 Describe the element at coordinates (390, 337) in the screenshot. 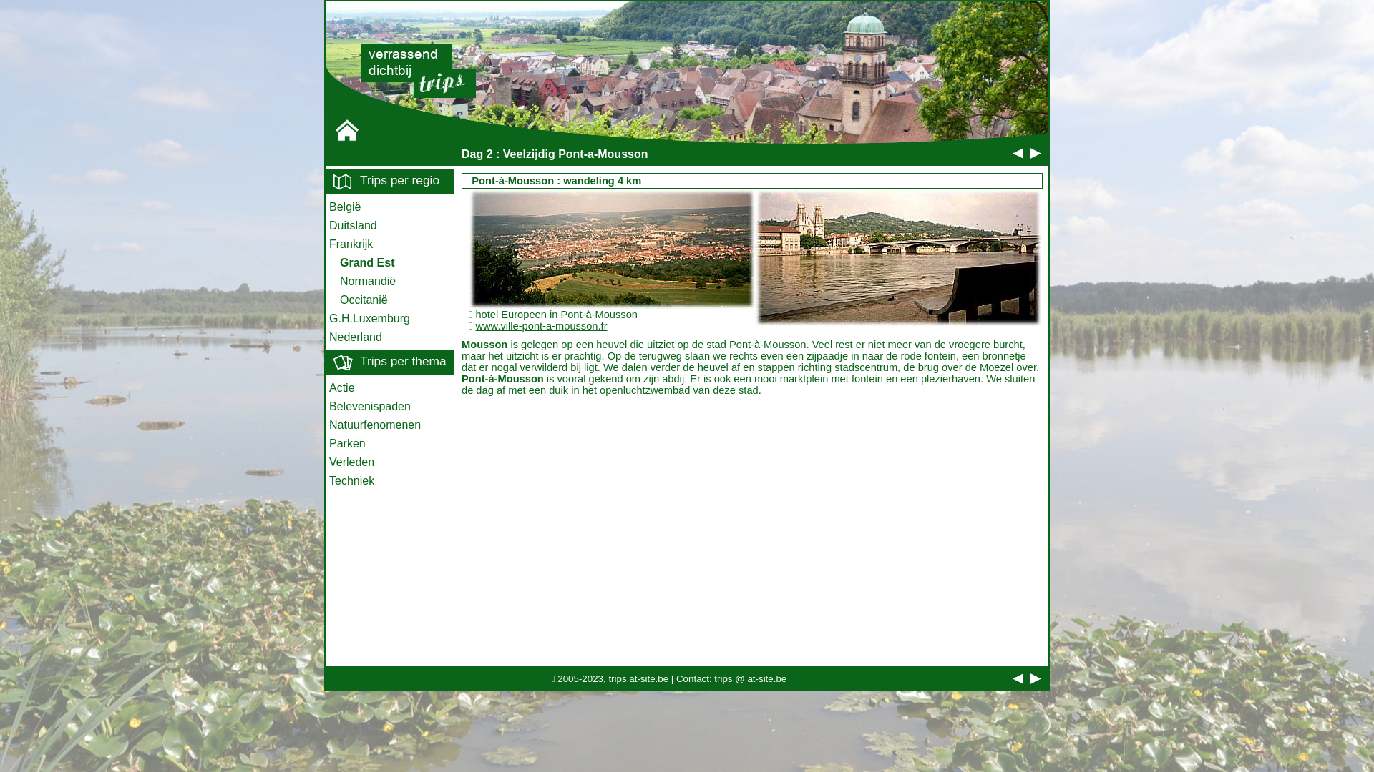

I see `Nederland` at that location.